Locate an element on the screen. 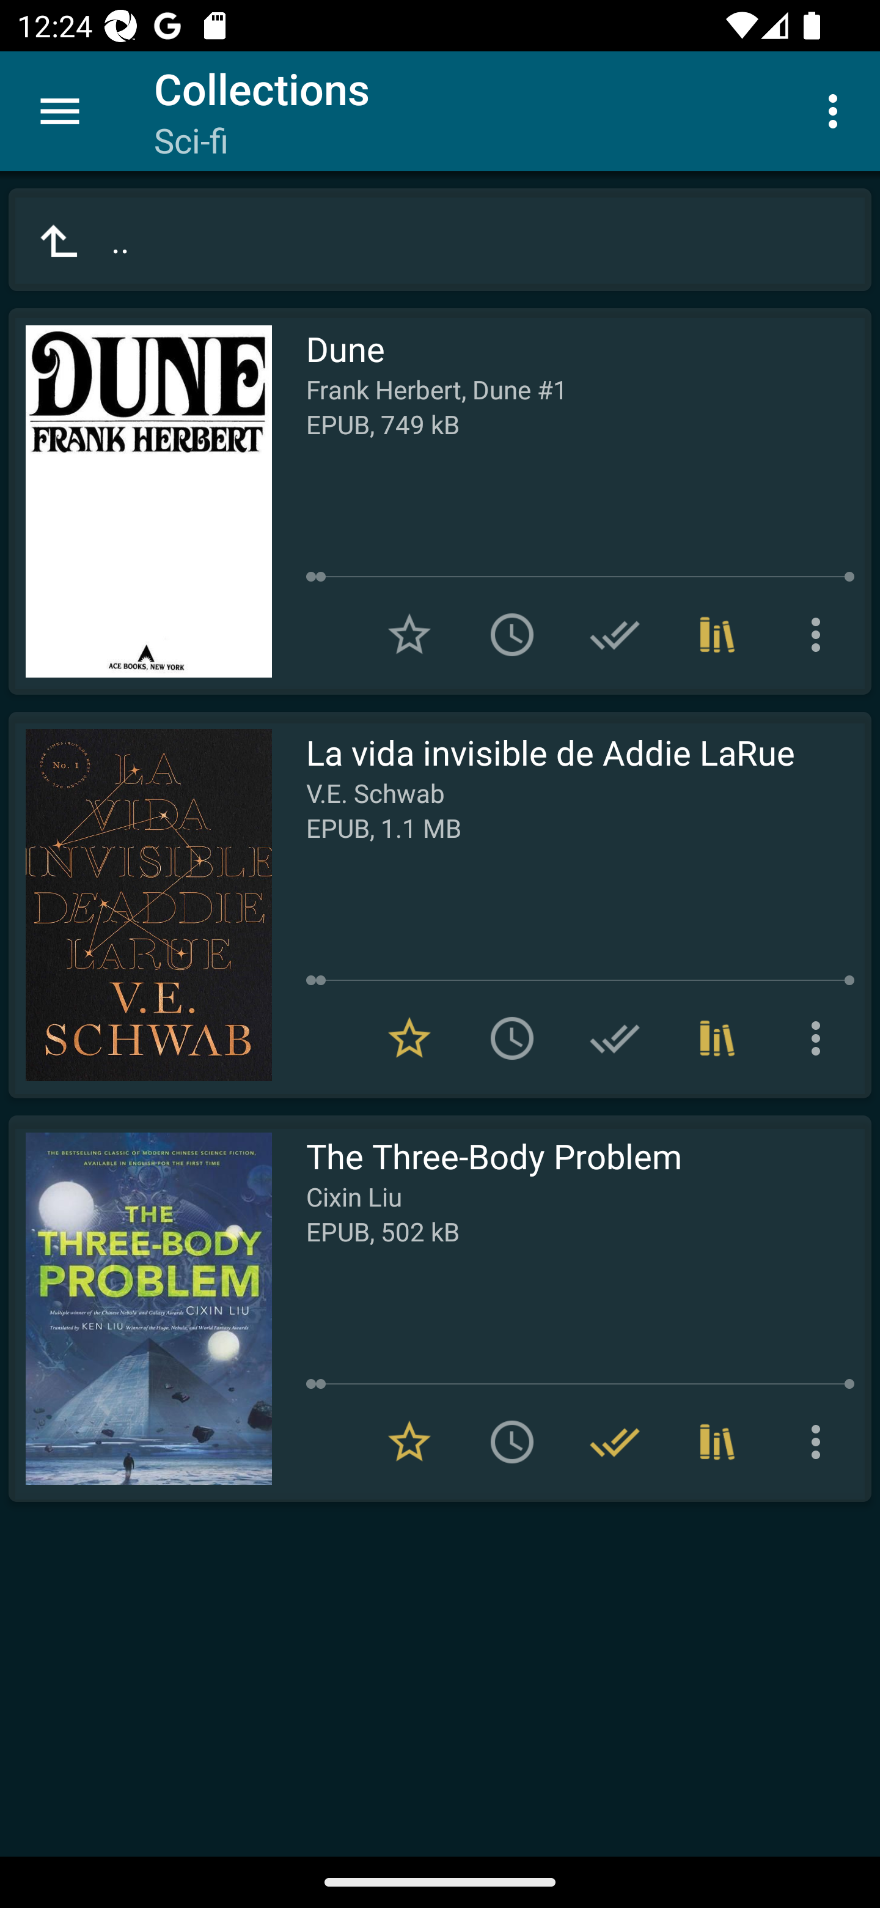  Remove from Favorites is located at coordinates (409, 1442).